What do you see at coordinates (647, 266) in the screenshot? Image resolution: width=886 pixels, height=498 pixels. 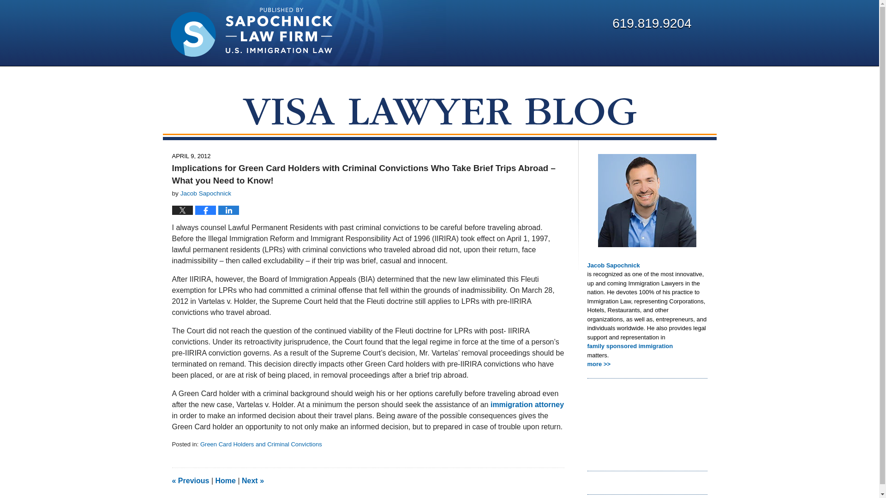 I see `Jacob Sapochnick` at bounding box center [647, 266].